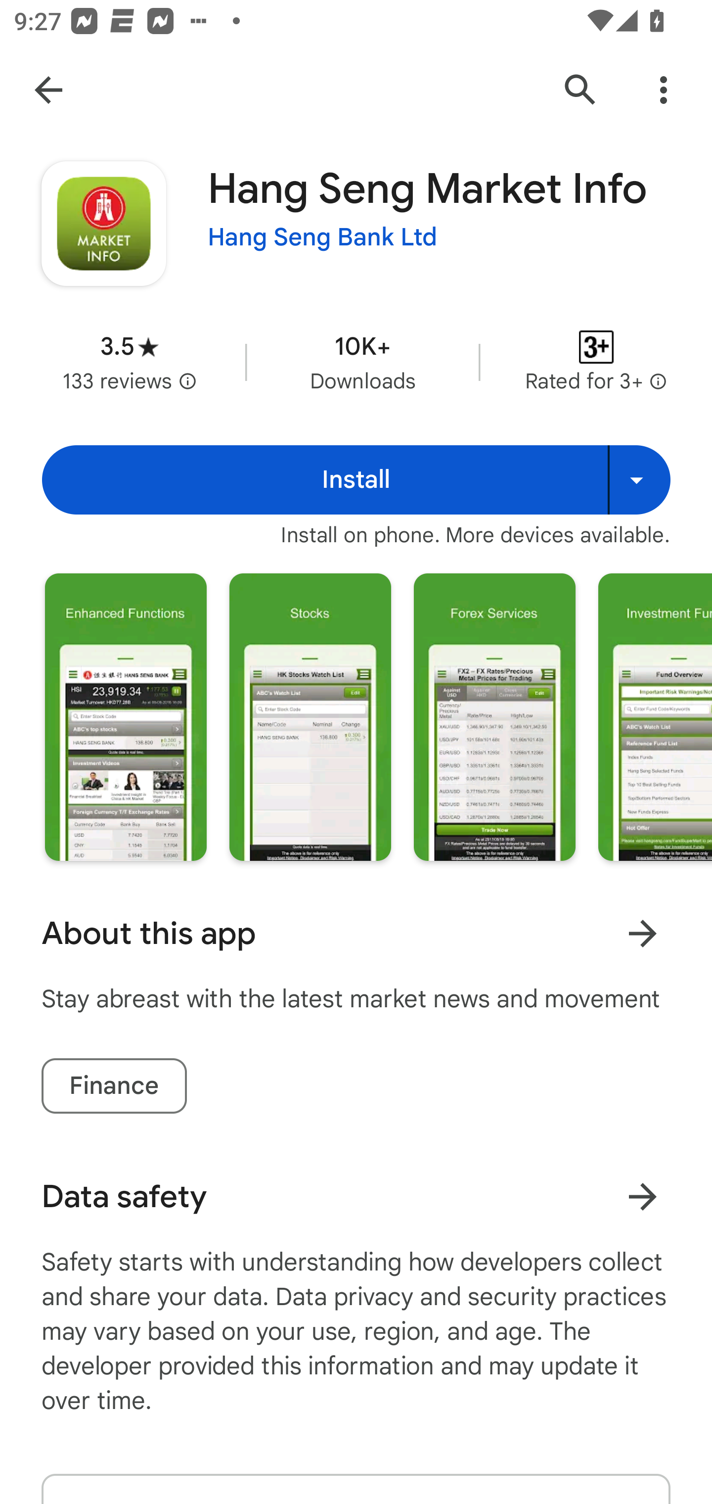 The height and width of the screenshot is (1504, 712). What do you see at coordinates (494, 716) in the screenshot?
I see `Screenshot "3" of "4"` at bounding box center [494, 716].